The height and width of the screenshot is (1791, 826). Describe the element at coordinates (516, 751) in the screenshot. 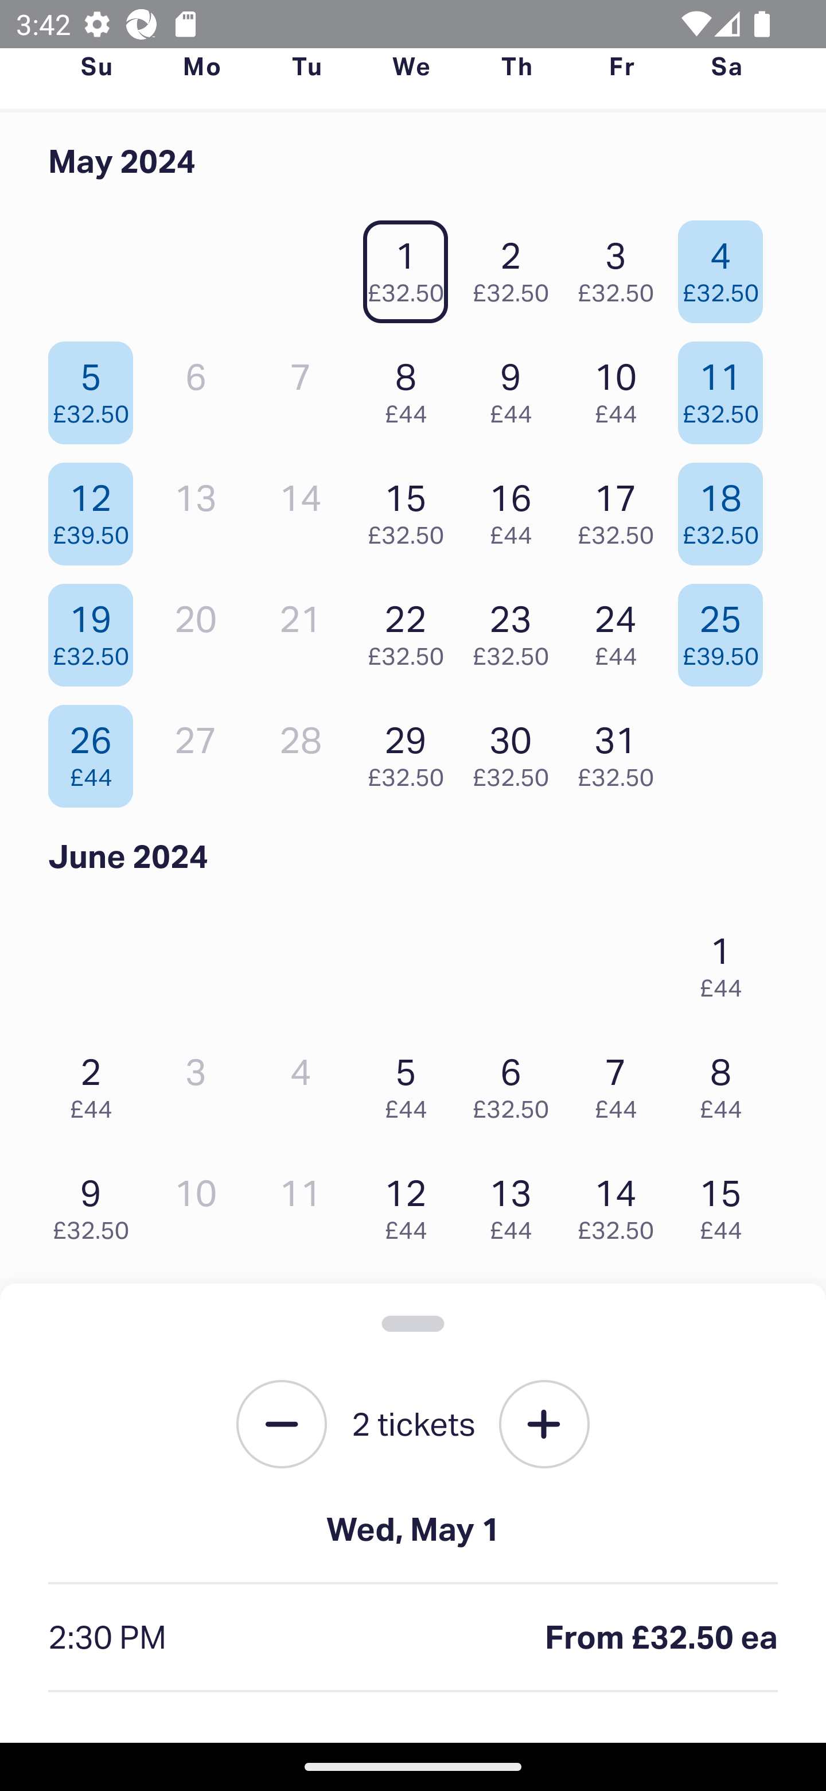

I see `30 £32.50` at that location.